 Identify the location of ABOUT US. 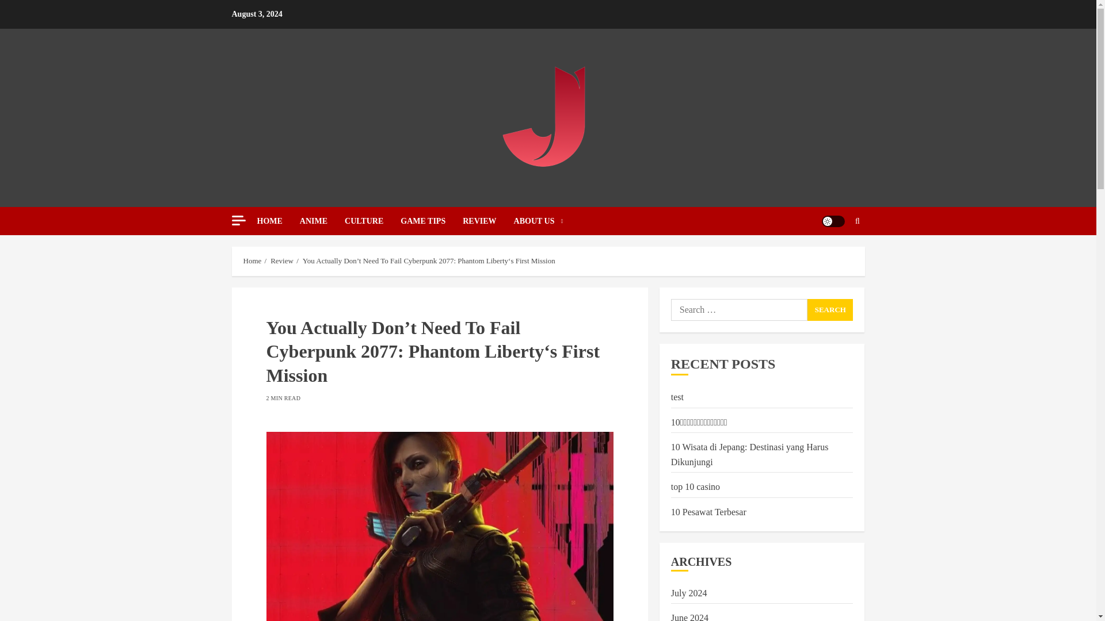
(539, 221).